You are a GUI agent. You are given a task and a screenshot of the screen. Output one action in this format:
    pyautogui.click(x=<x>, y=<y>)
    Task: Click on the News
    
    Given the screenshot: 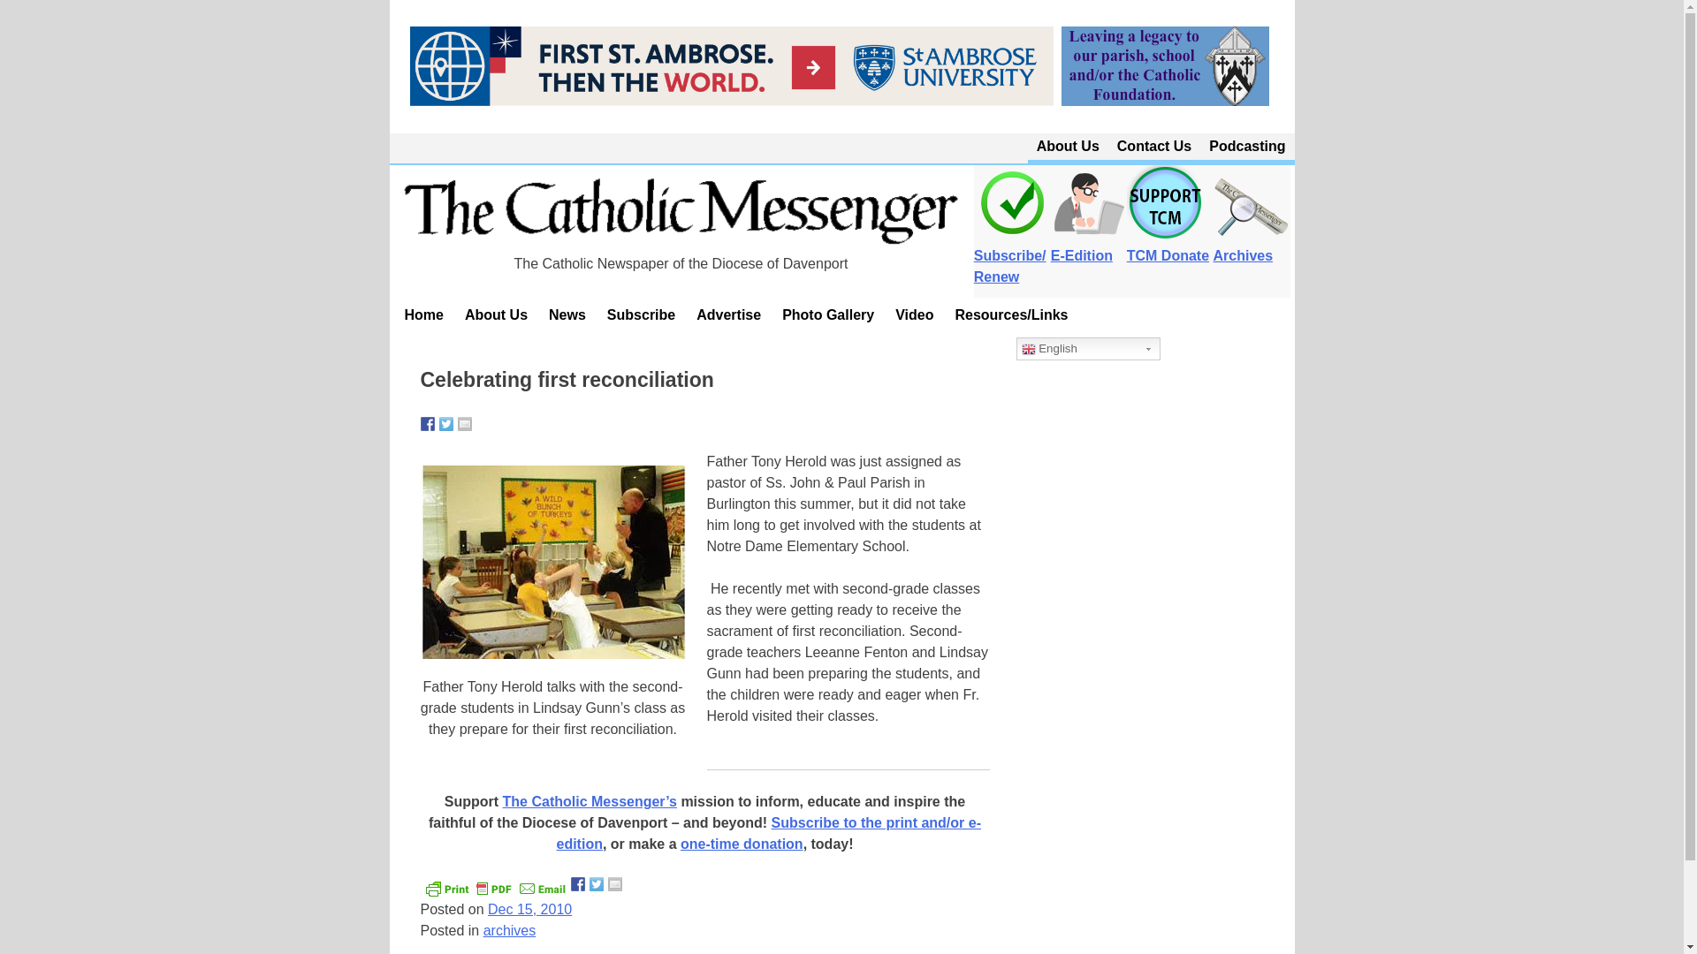 What is the action you would take?
    pyautogui.click(x=567, y=314)
    